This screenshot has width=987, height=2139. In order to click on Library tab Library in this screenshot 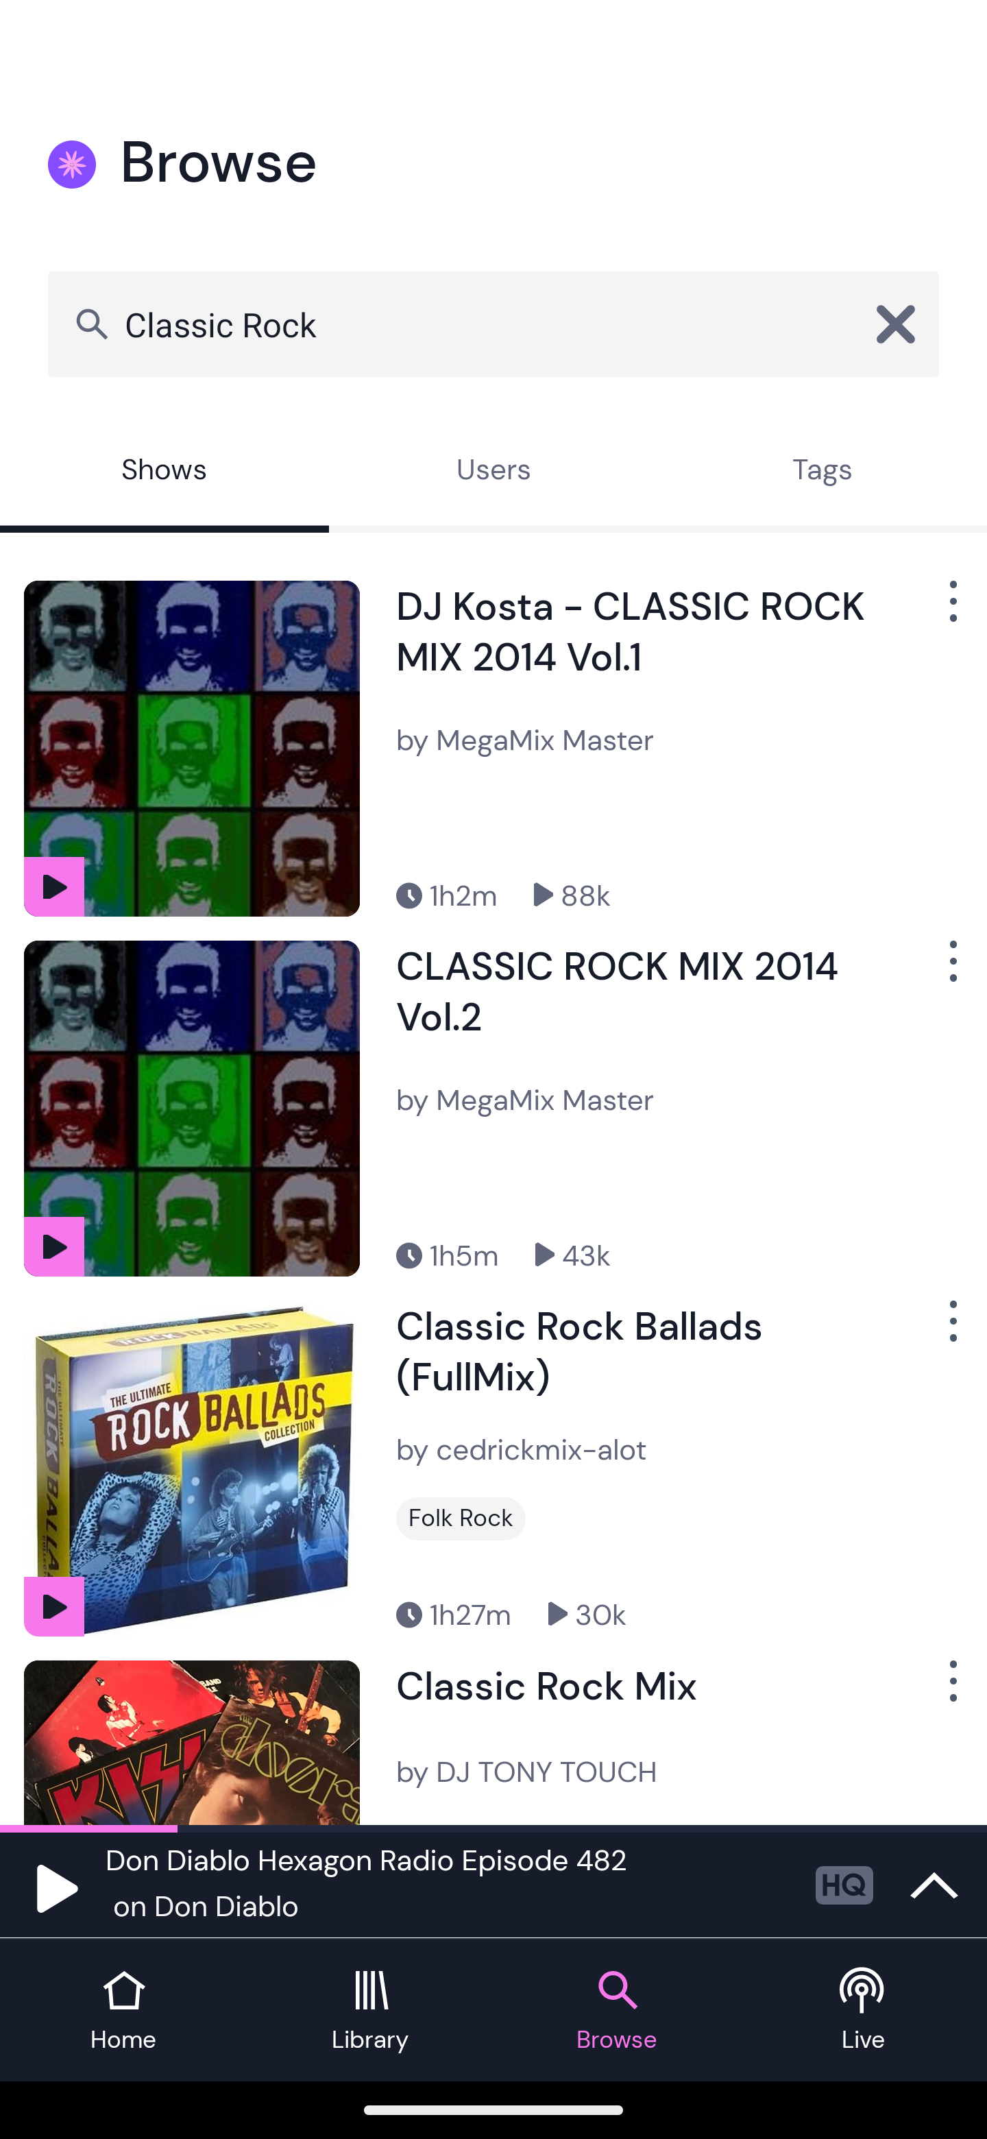, I will do `click(370, 2010)`.